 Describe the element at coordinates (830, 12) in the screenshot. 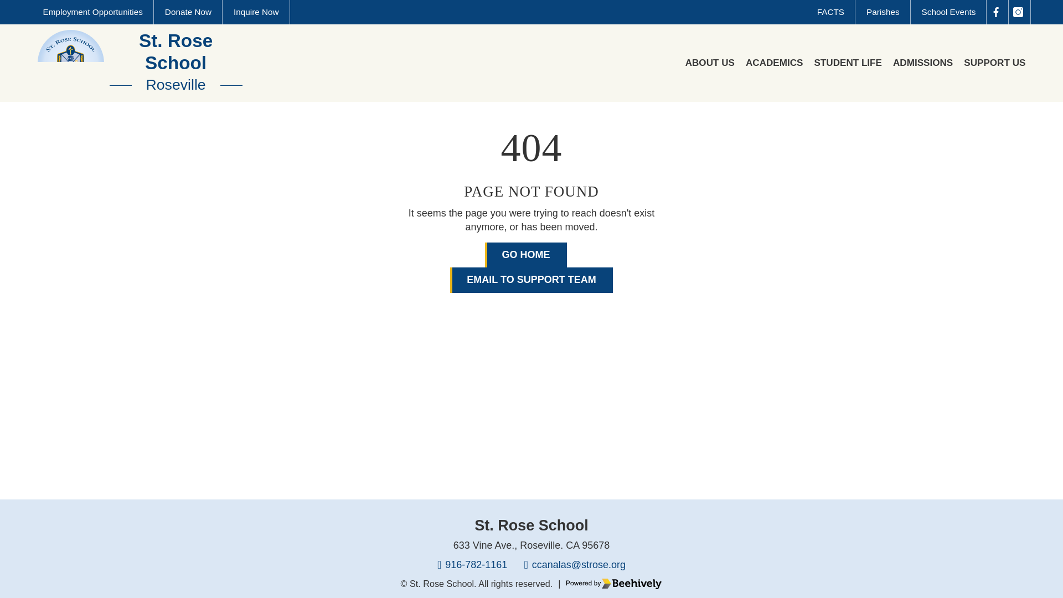

I see `FACTS` at that location.